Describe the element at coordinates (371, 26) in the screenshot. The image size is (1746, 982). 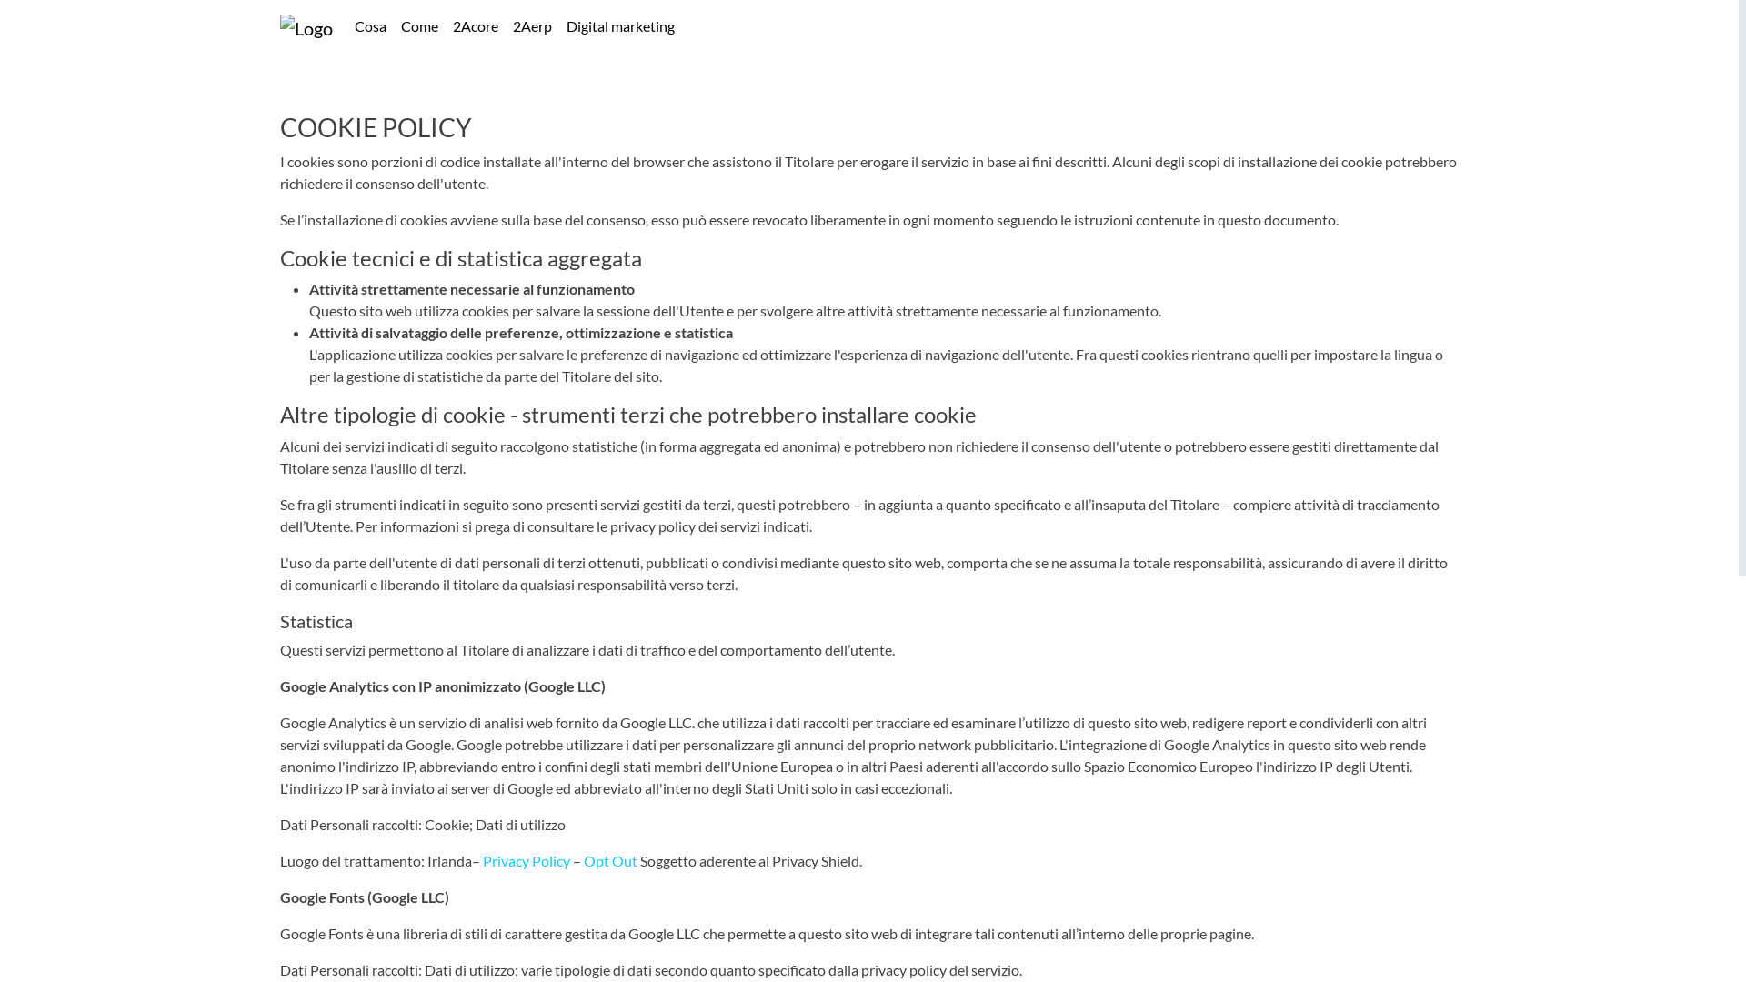
I see `Cosa` at that location.